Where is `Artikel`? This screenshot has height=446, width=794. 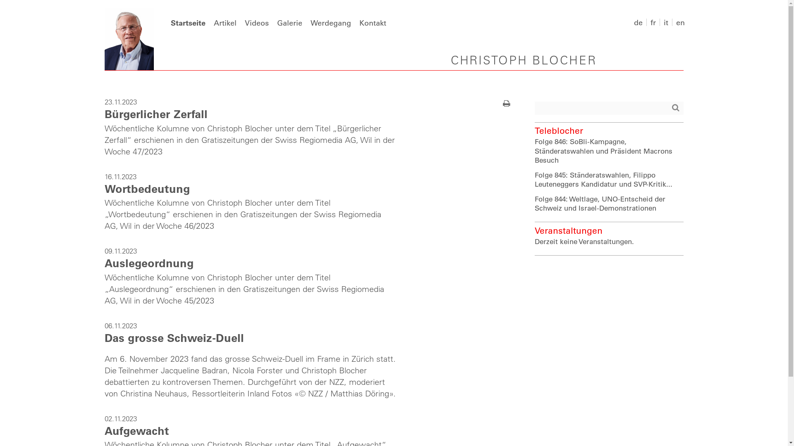
Artikel is located at coordinates (225, 23).